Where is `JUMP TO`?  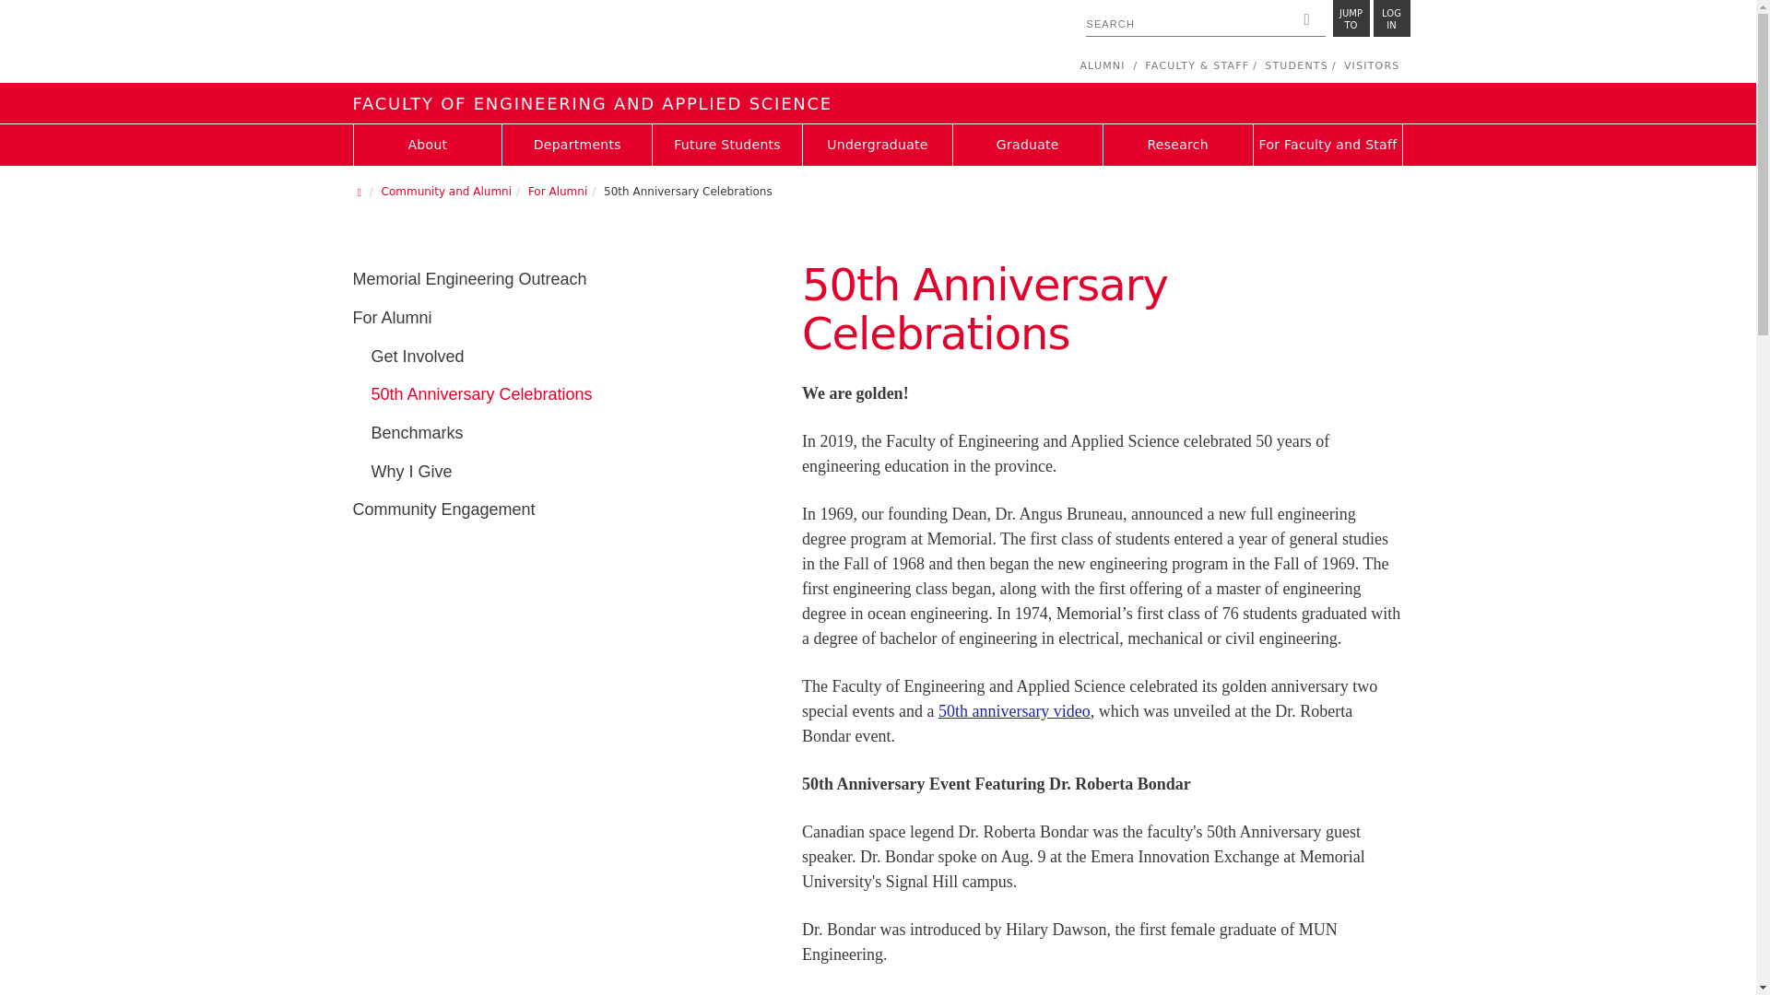
JUMP TO is located at coordinates (1351, 18).